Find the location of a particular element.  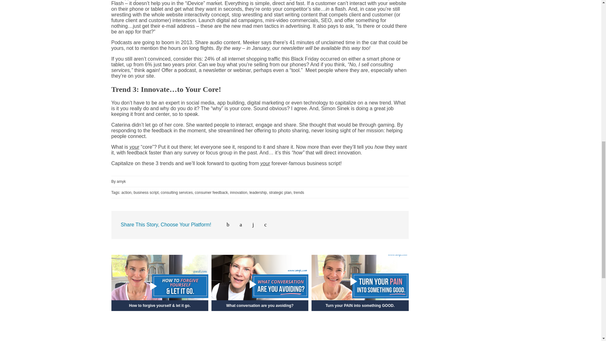

consumer feedback is located at coordinates (211, 192).